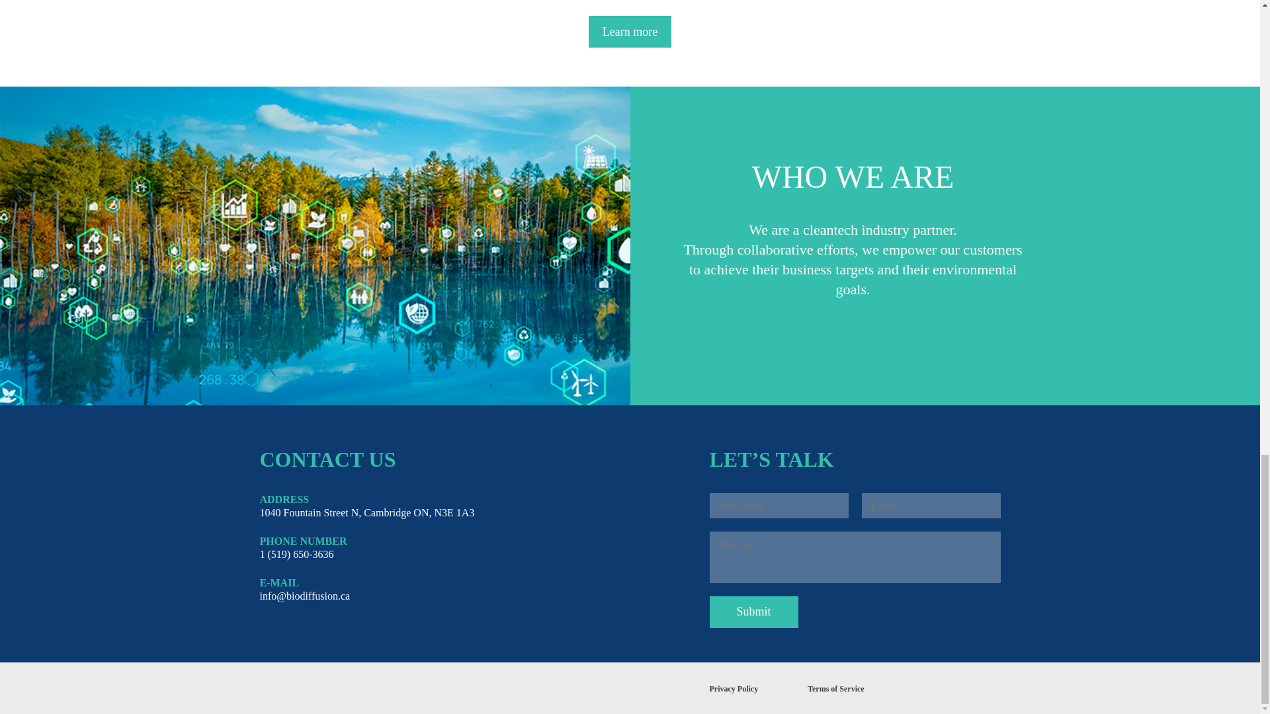 This screenshot has width=1270, height=714. What do you see at coordinates (733, 688) in the screenshot?
I see `Privacy Policy` at bounding box center [733, 688].